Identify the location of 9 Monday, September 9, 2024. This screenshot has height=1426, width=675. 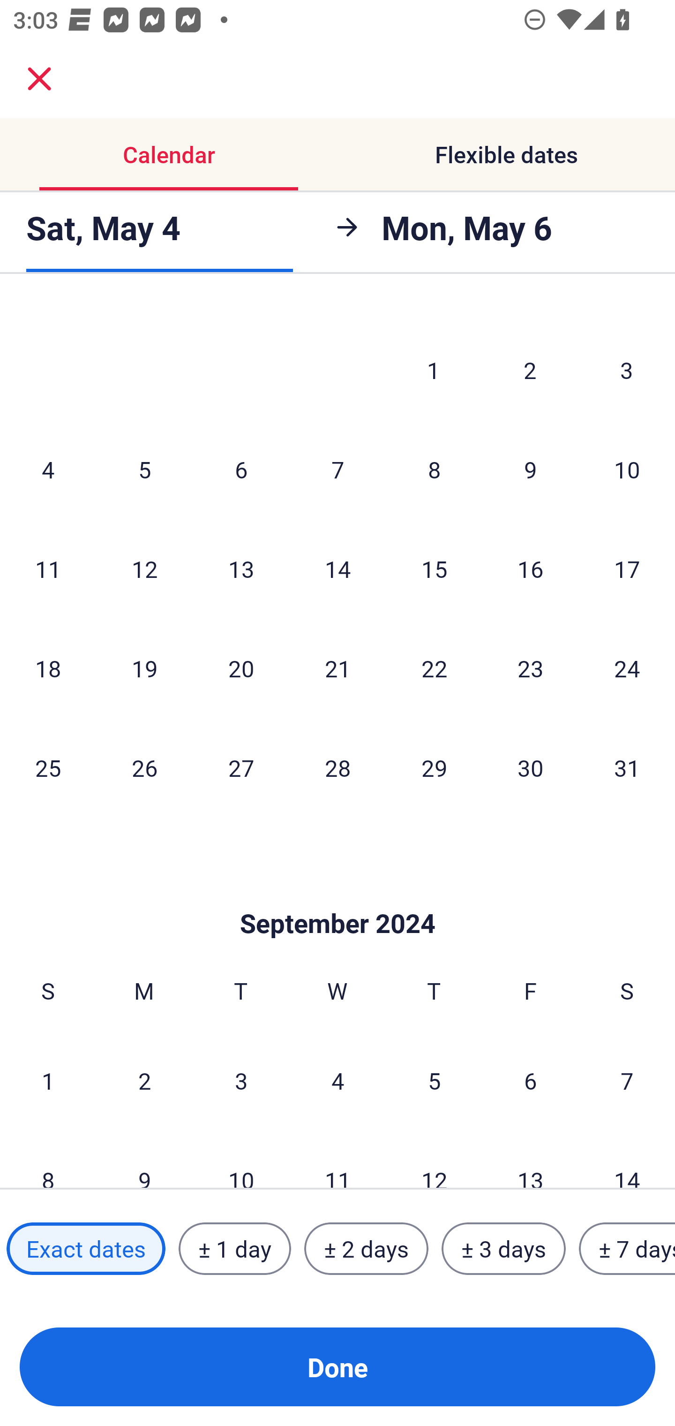
(144, 1160).